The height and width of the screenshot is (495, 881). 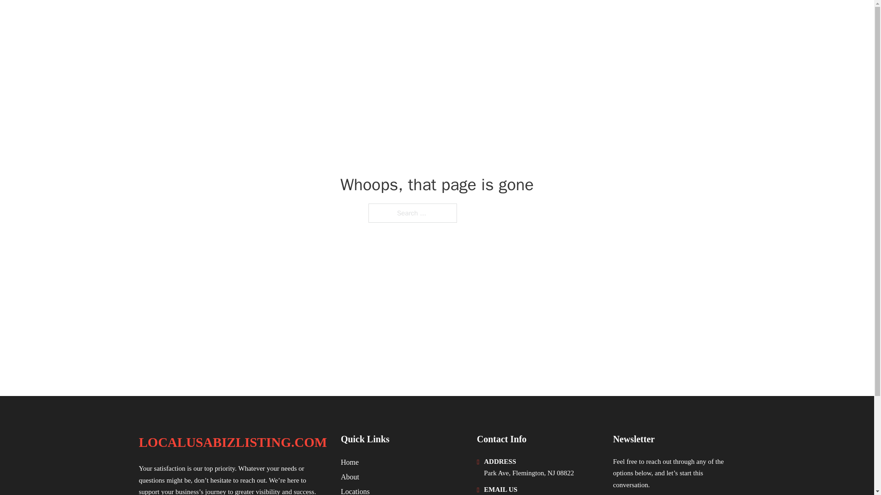 What do you see at coordinates (242, 19) in the screenshot?
I see `LOCALUSABIZLISTING.COM` at bounding box center [242, 19].